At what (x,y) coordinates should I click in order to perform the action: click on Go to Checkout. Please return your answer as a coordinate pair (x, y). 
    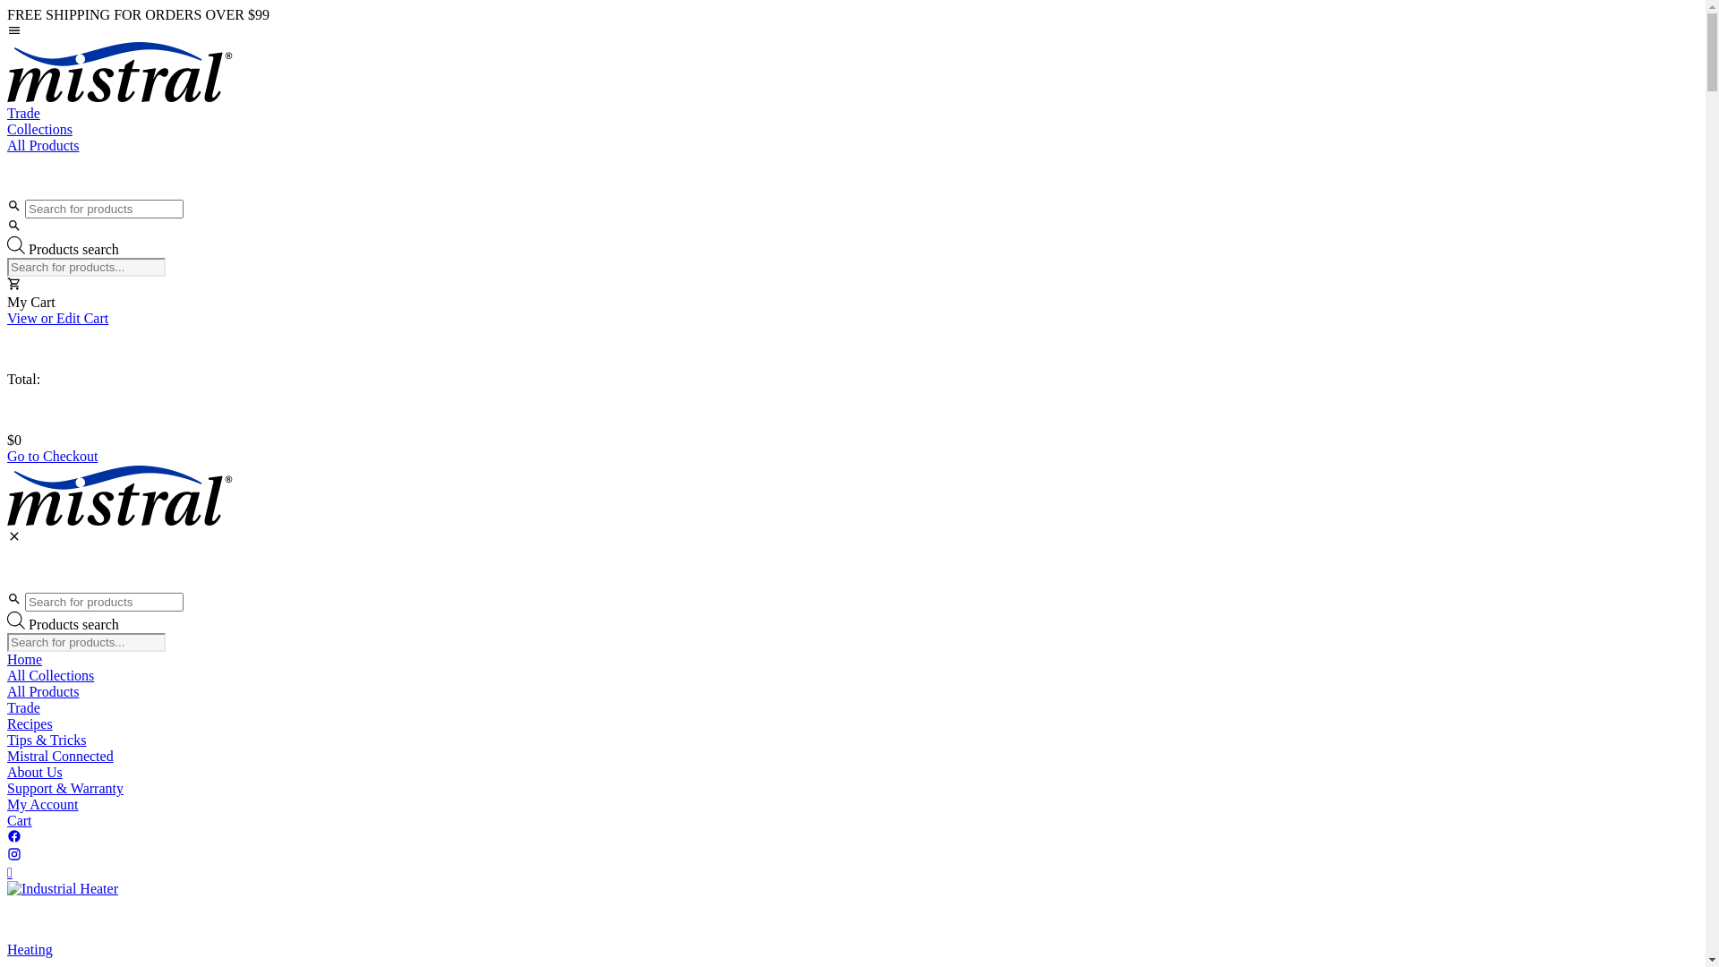
    Looking at the image, I should click on (852, 457).